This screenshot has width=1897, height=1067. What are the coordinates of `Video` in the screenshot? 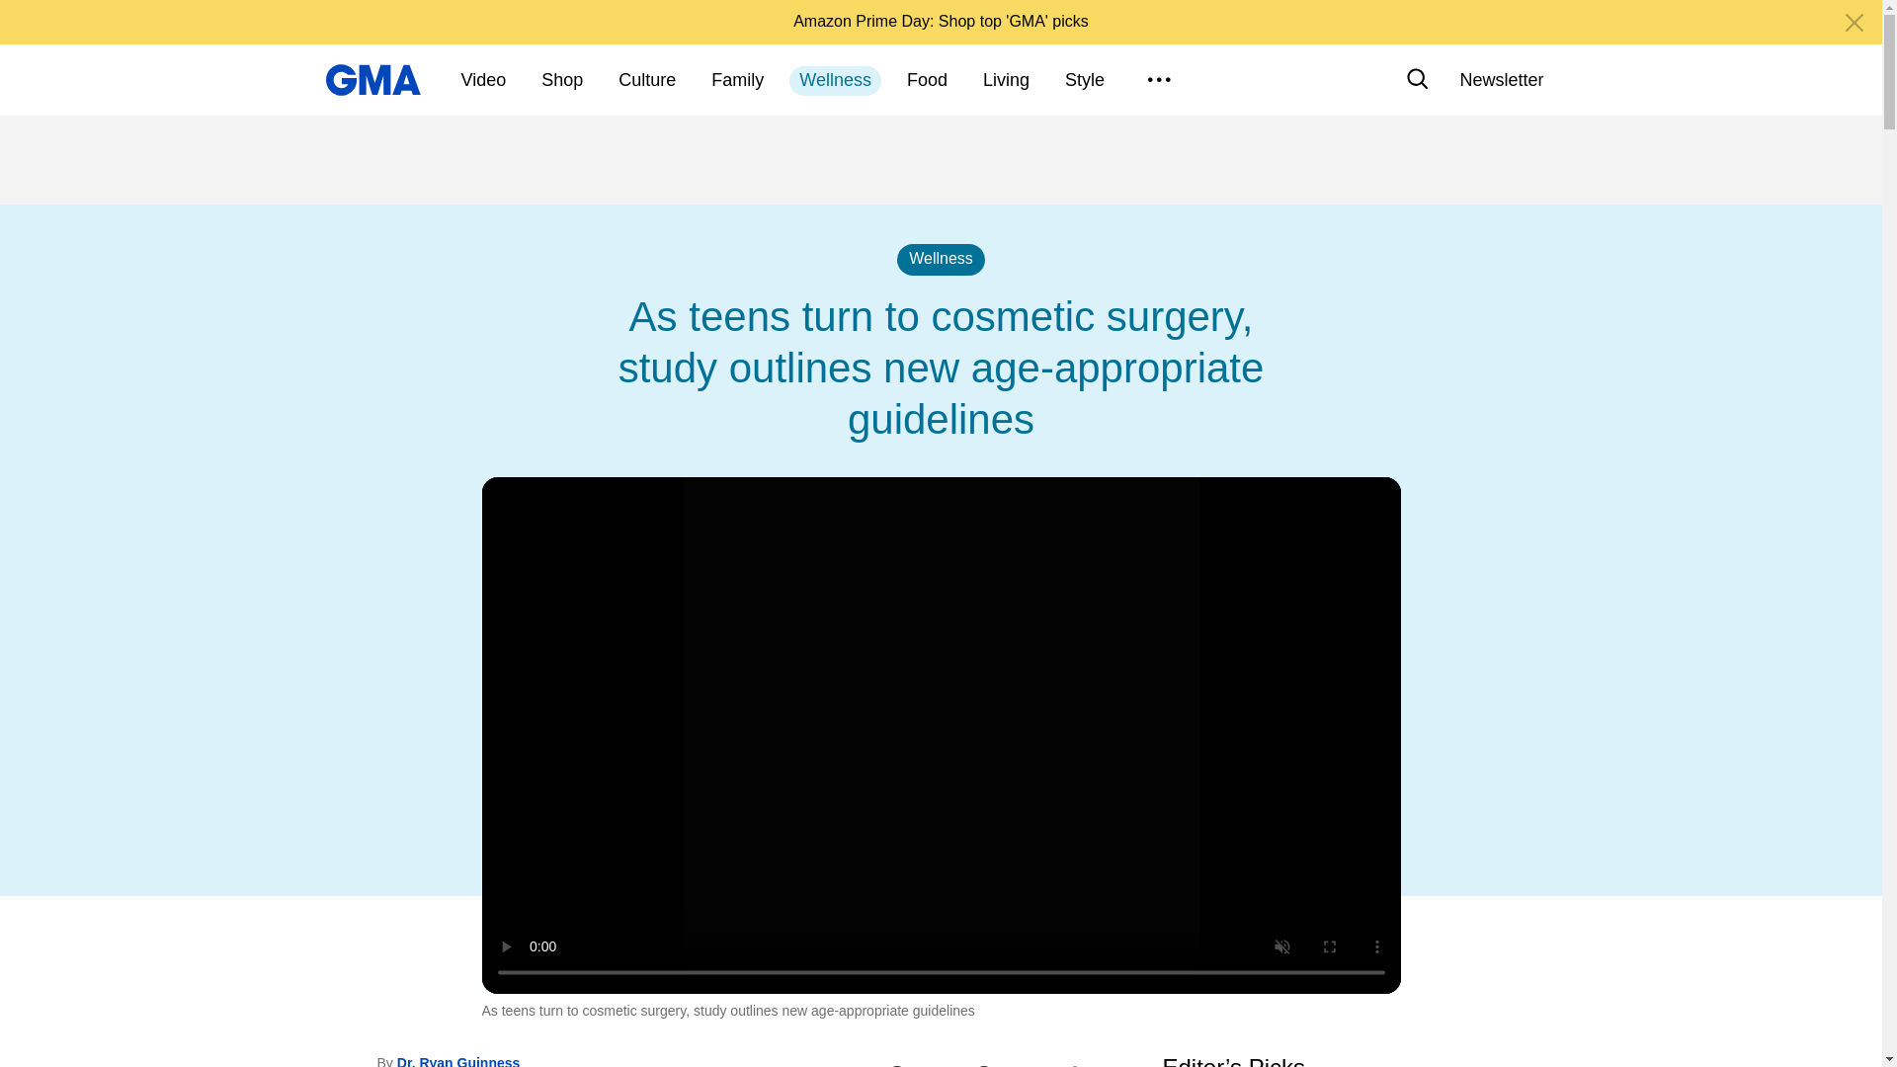 It's located at (483, 81).